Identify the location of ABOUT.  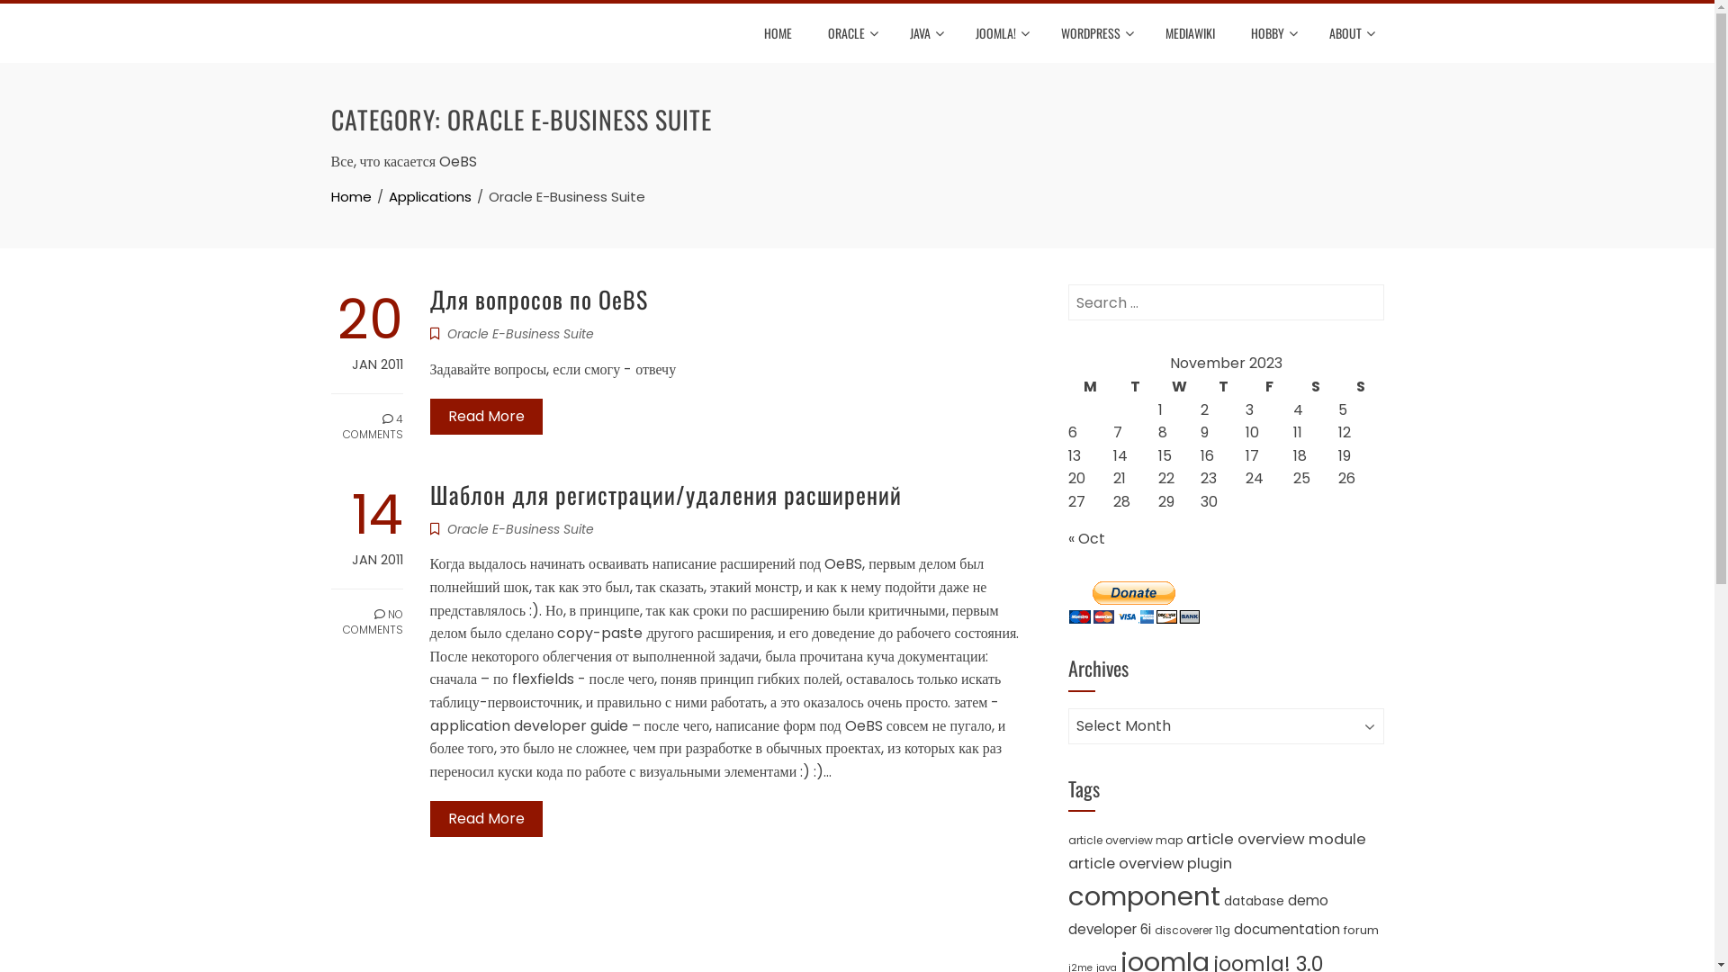
(1350, 33).